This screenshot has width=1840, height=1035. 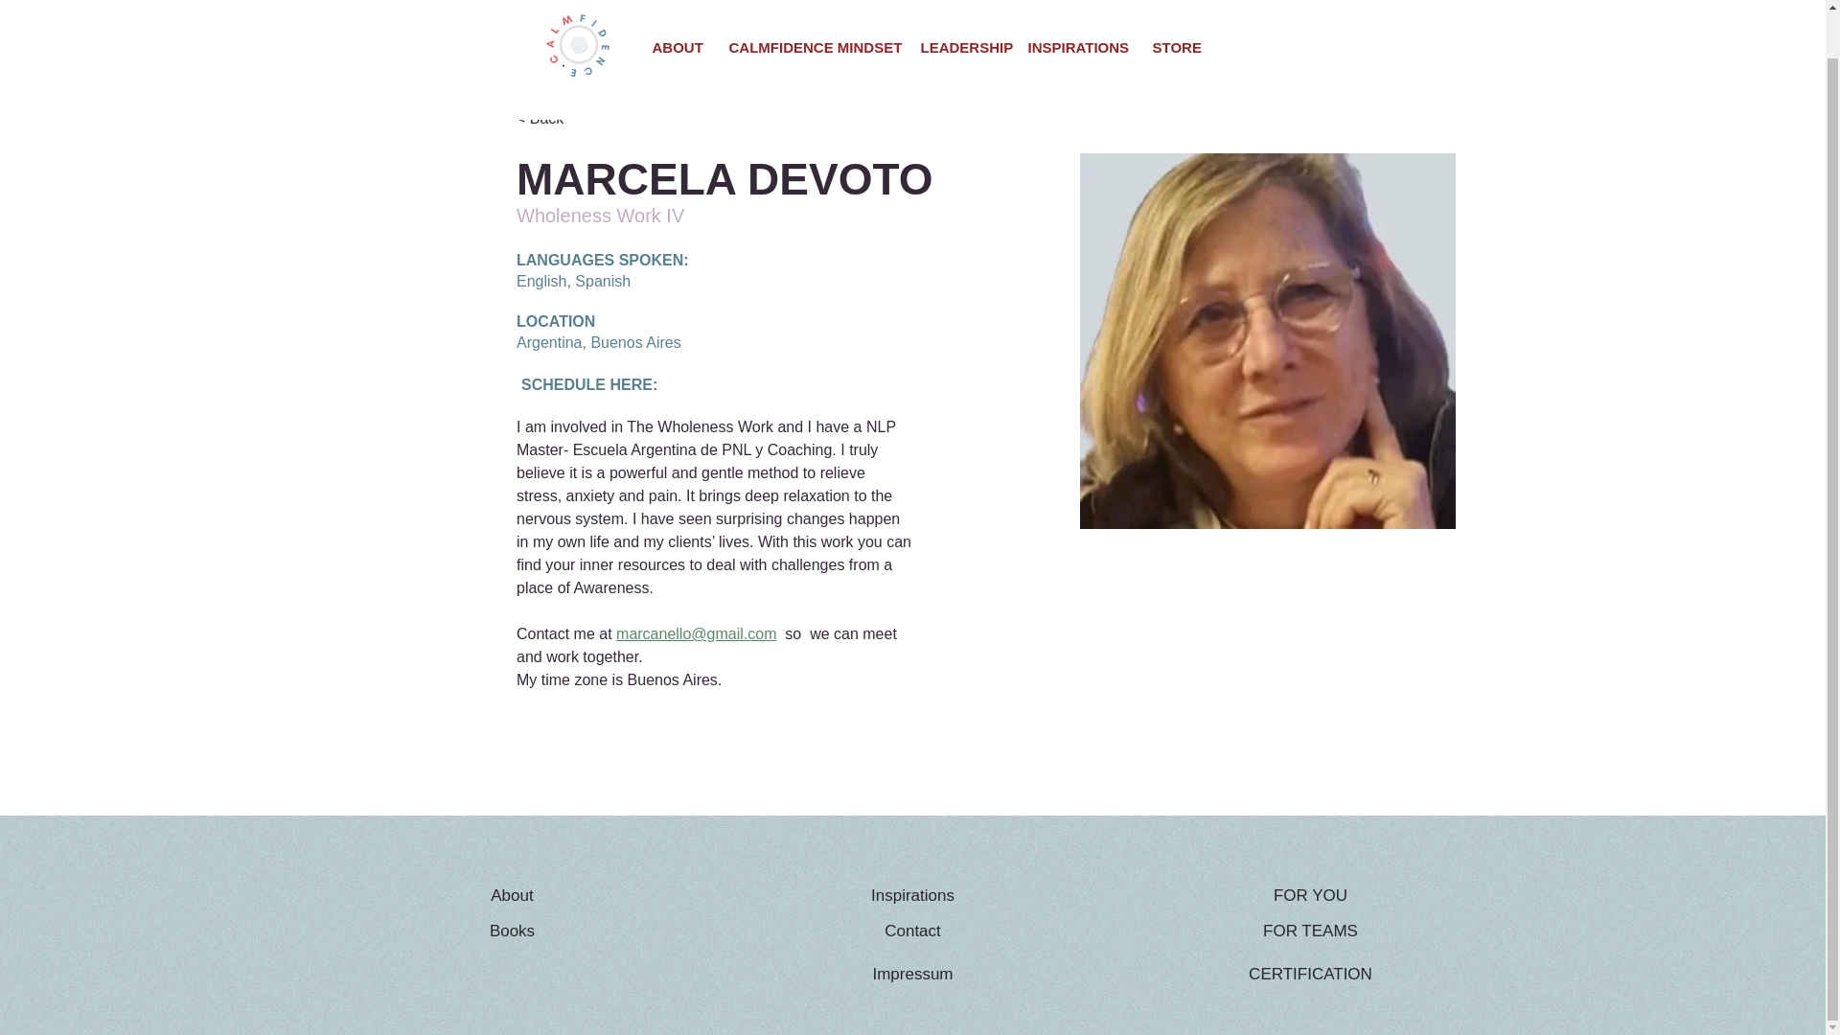 What do you see at coordinates (958, 8) in the screenshot?
I see `LEADERSHIP` at bounding box center [958, 8].